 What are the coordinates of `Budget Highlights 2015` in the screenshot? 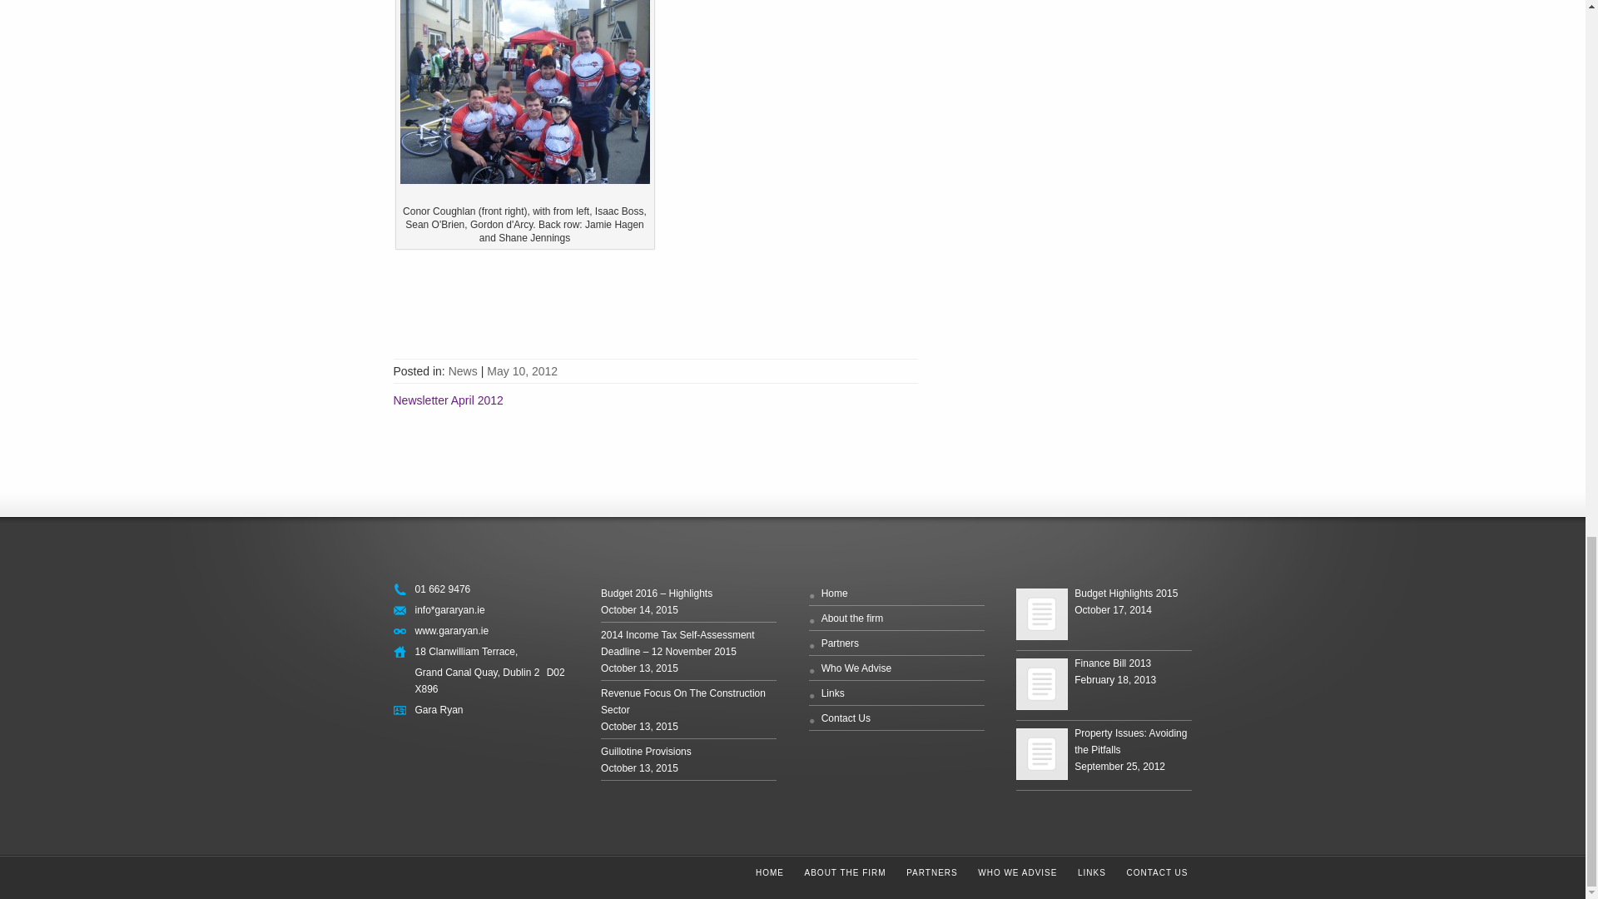 It's located at (1042, 614).